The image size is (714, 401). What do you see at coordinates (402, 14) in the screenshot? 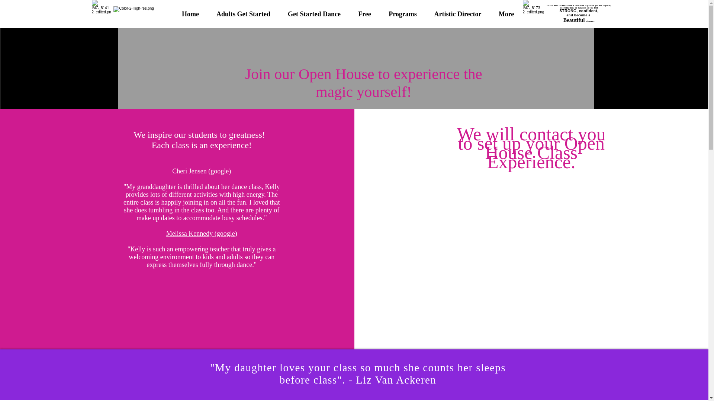
I see `Programs` at bounding box center [402, 14].